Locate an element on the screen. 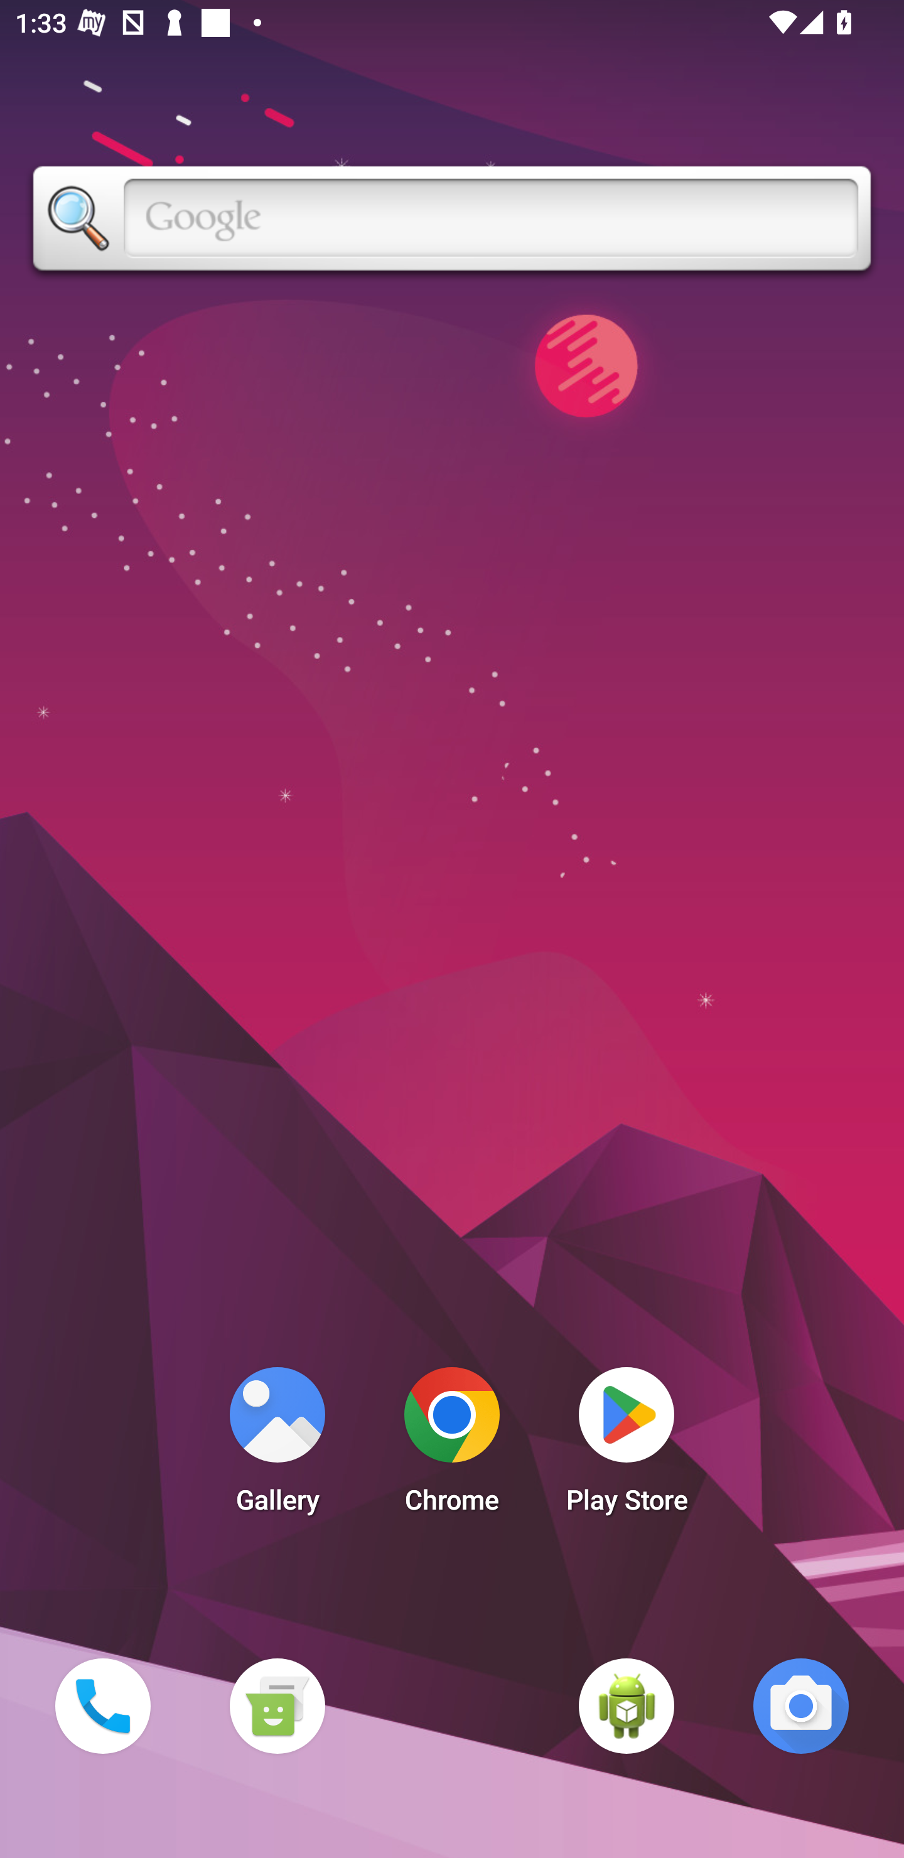 The width and height of the screenshot is (904, 1858). Chrome is located at coordinates (452, 1446).